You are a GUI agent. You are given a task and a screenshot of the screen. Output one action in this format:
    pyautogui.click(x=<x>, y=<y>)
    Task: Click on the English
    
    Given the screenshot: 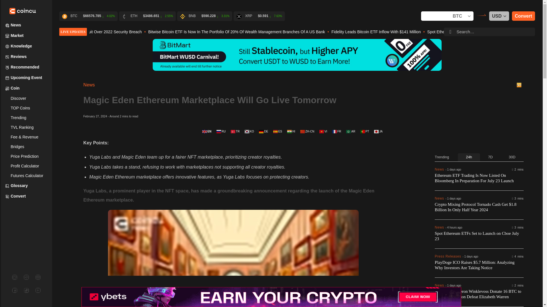 What is the action you would take?
    pyautogui.click(x=207, y=131)
    